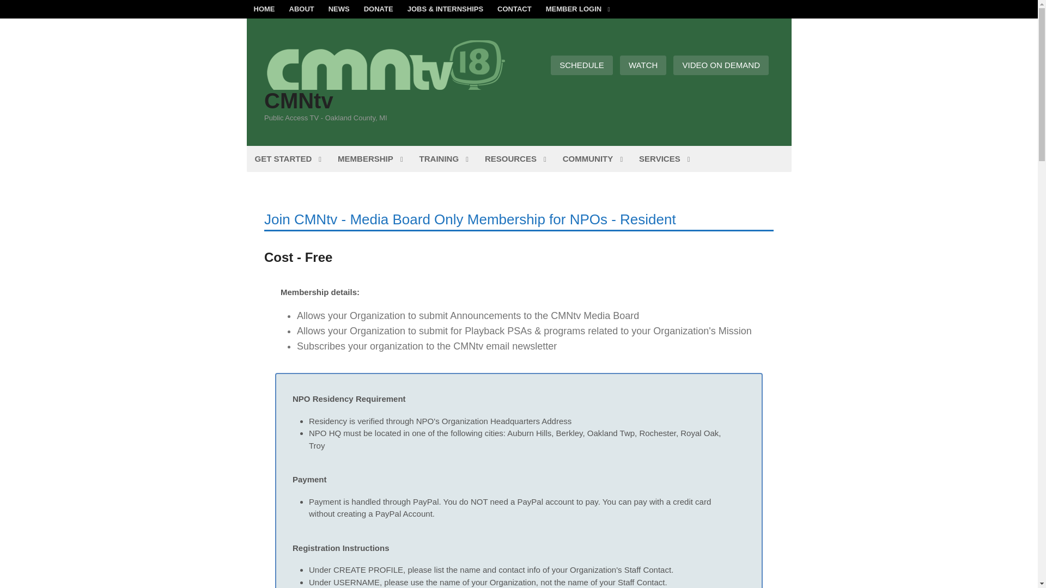 This screenshot has width=1046, height=588. What do you see at coordinates (378, 9) in the screenshot?
I see `DONATE` at bounding box center [378, 9].